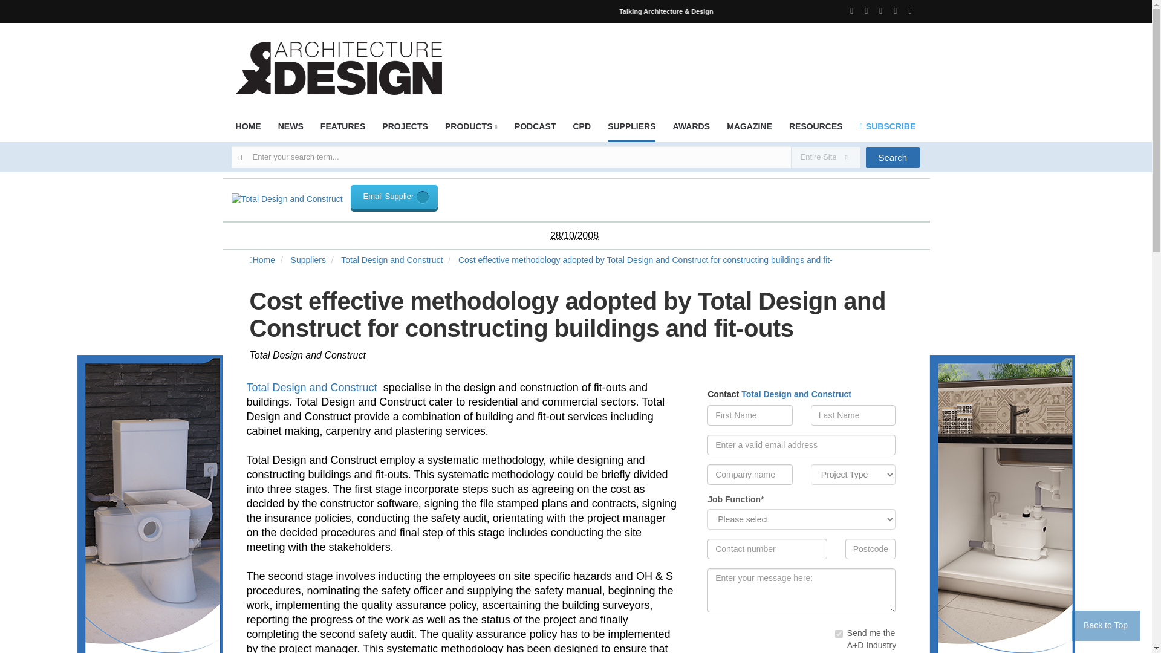 The width and height of the screenshot is (1161, 653). What do you see at coordinates (290, 130) in the screenshot?
I see `NEWS` at bounding box center [290, 130].